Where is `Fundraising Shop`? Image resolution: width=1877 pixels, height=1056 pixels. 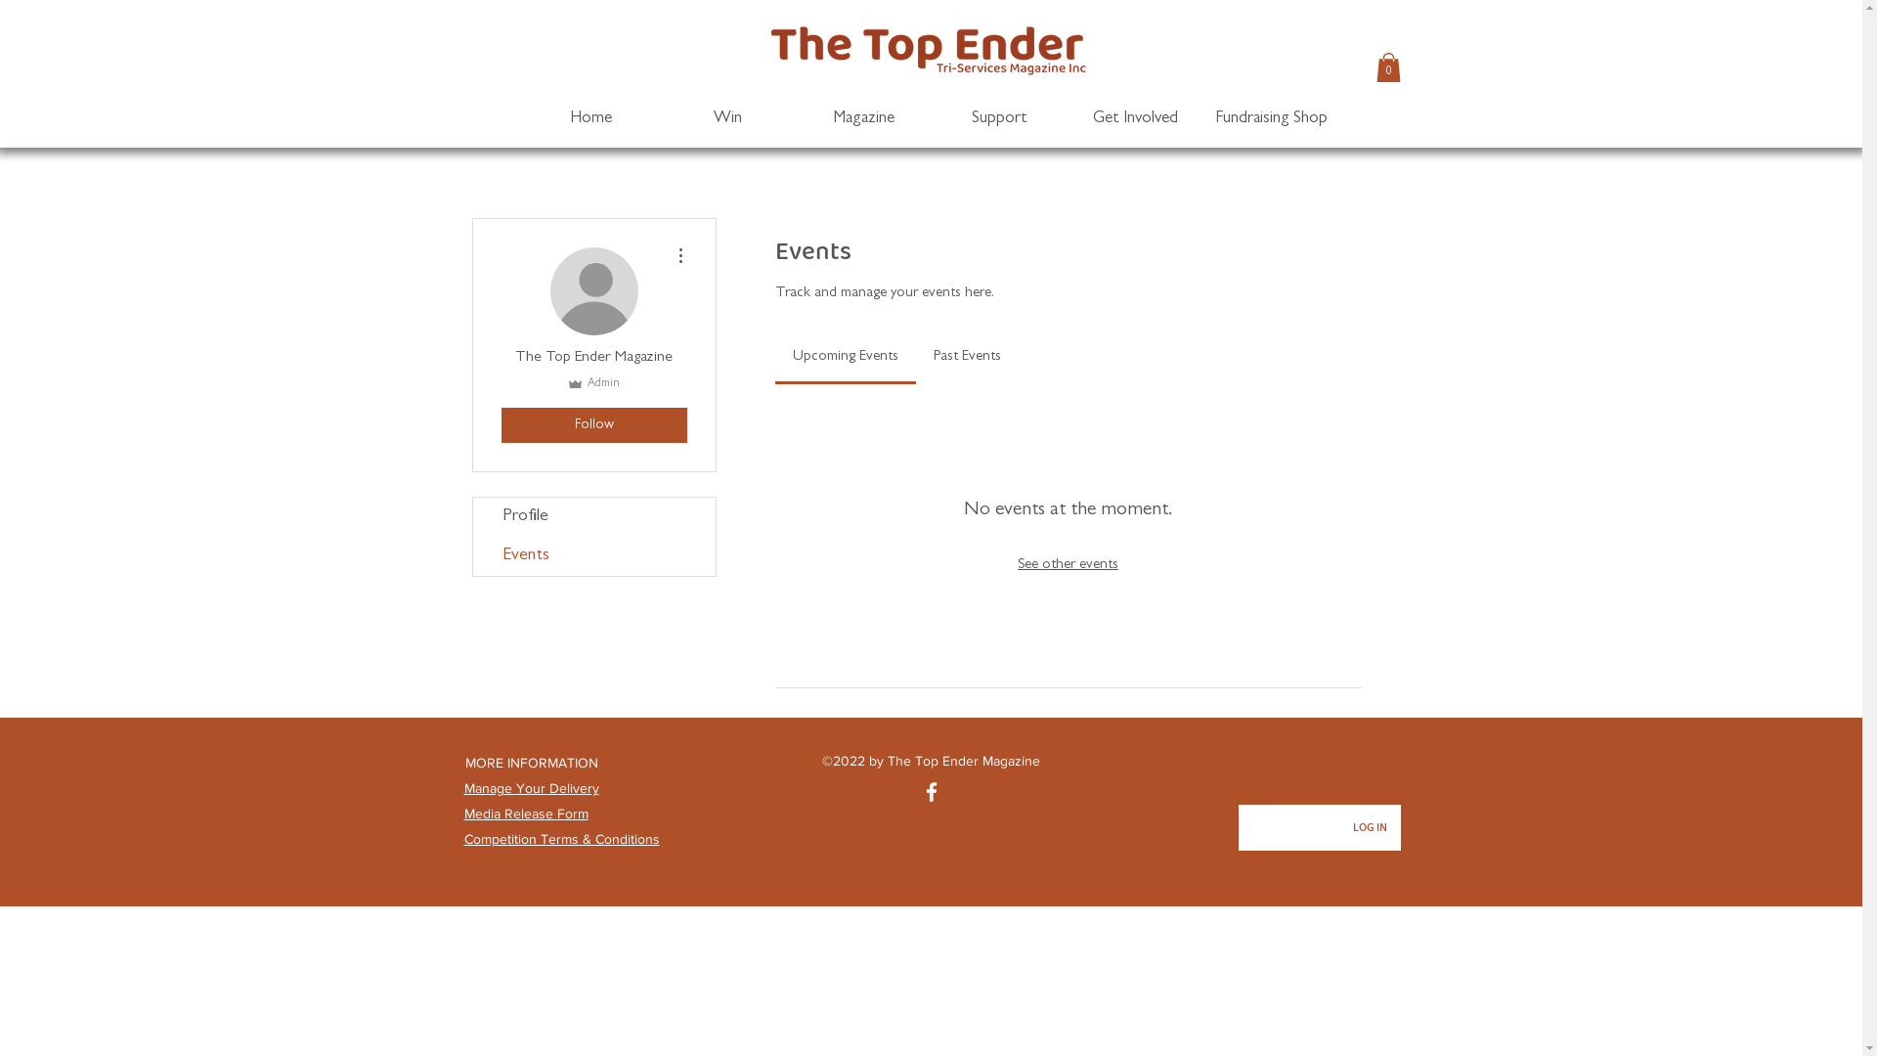
Fundraising Shop is located at coordinates (1271, 119).